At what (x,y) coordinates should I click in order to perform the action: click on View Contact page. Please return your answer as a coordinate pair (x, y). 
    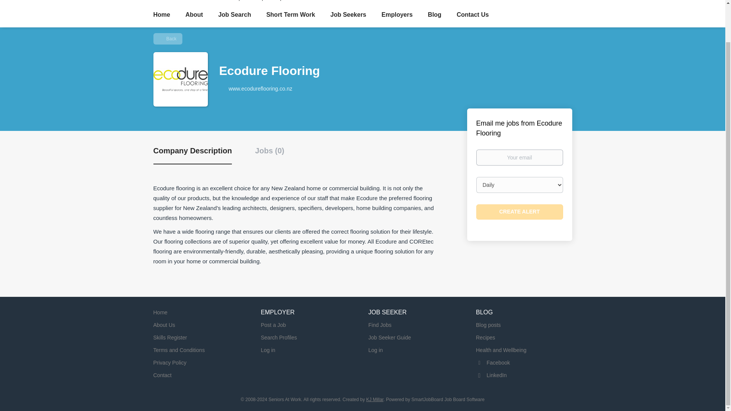
    Looking at the image, I should click on (162, 375).